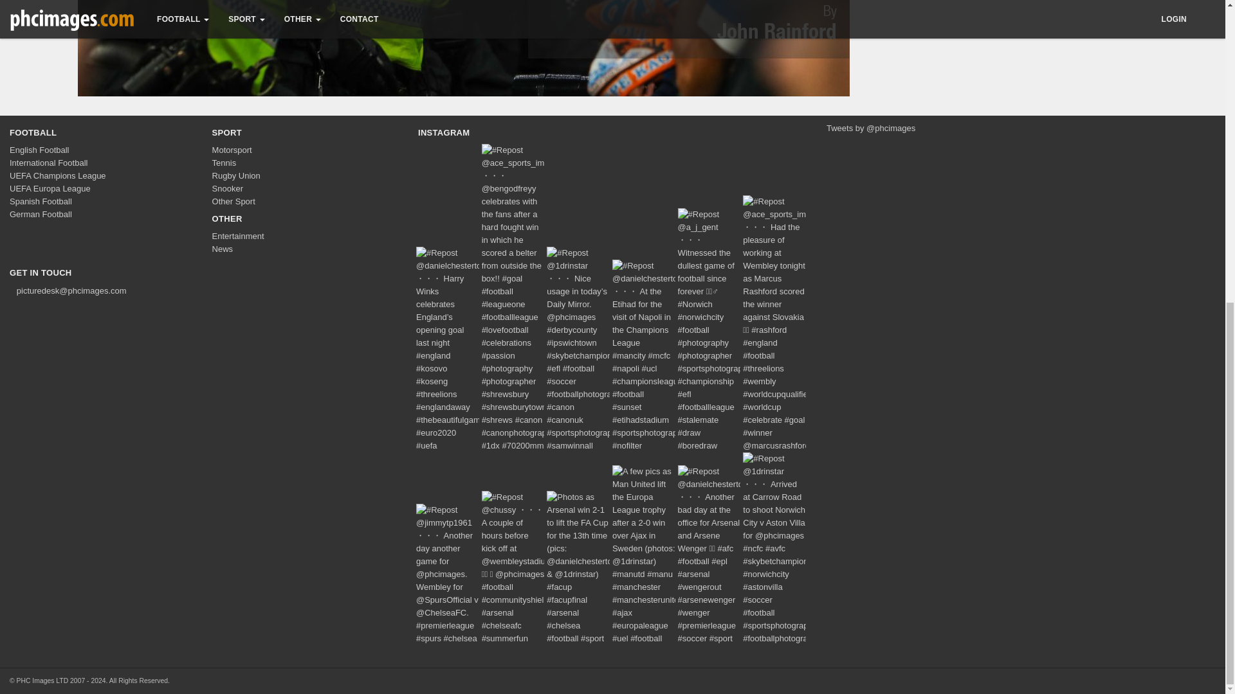  What do you see at coordinates (58, 175) in the screenshot?
I see `UEFA Champions League` at bounding box center [58, 175].